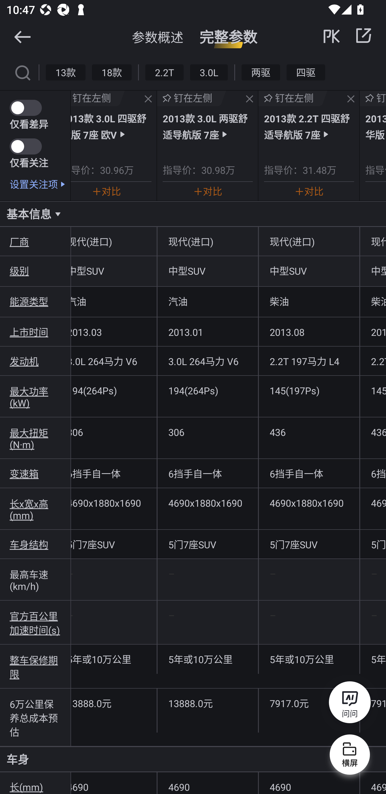  I want to click on 194(264Ps), so click(207, 390).